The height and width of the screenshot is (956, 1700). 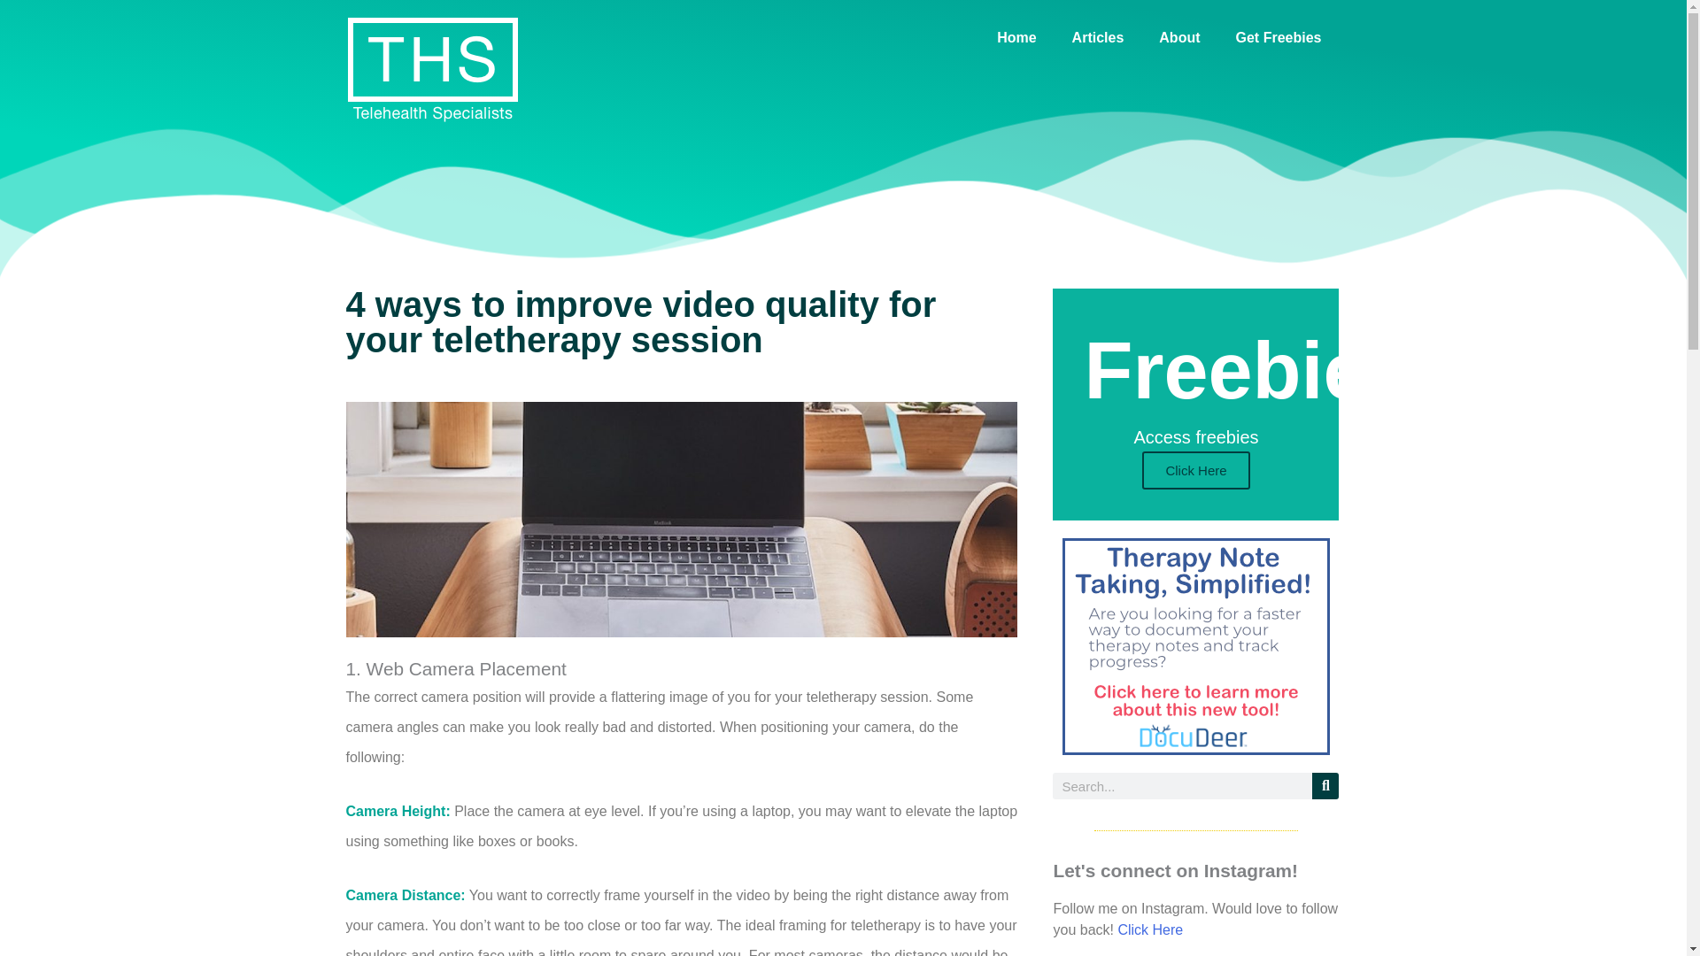 What do you see at coordinates (680, 519) in the screenshot?
I see `Teletherapy Web Camera Setup` at bounding box center [680, 519].